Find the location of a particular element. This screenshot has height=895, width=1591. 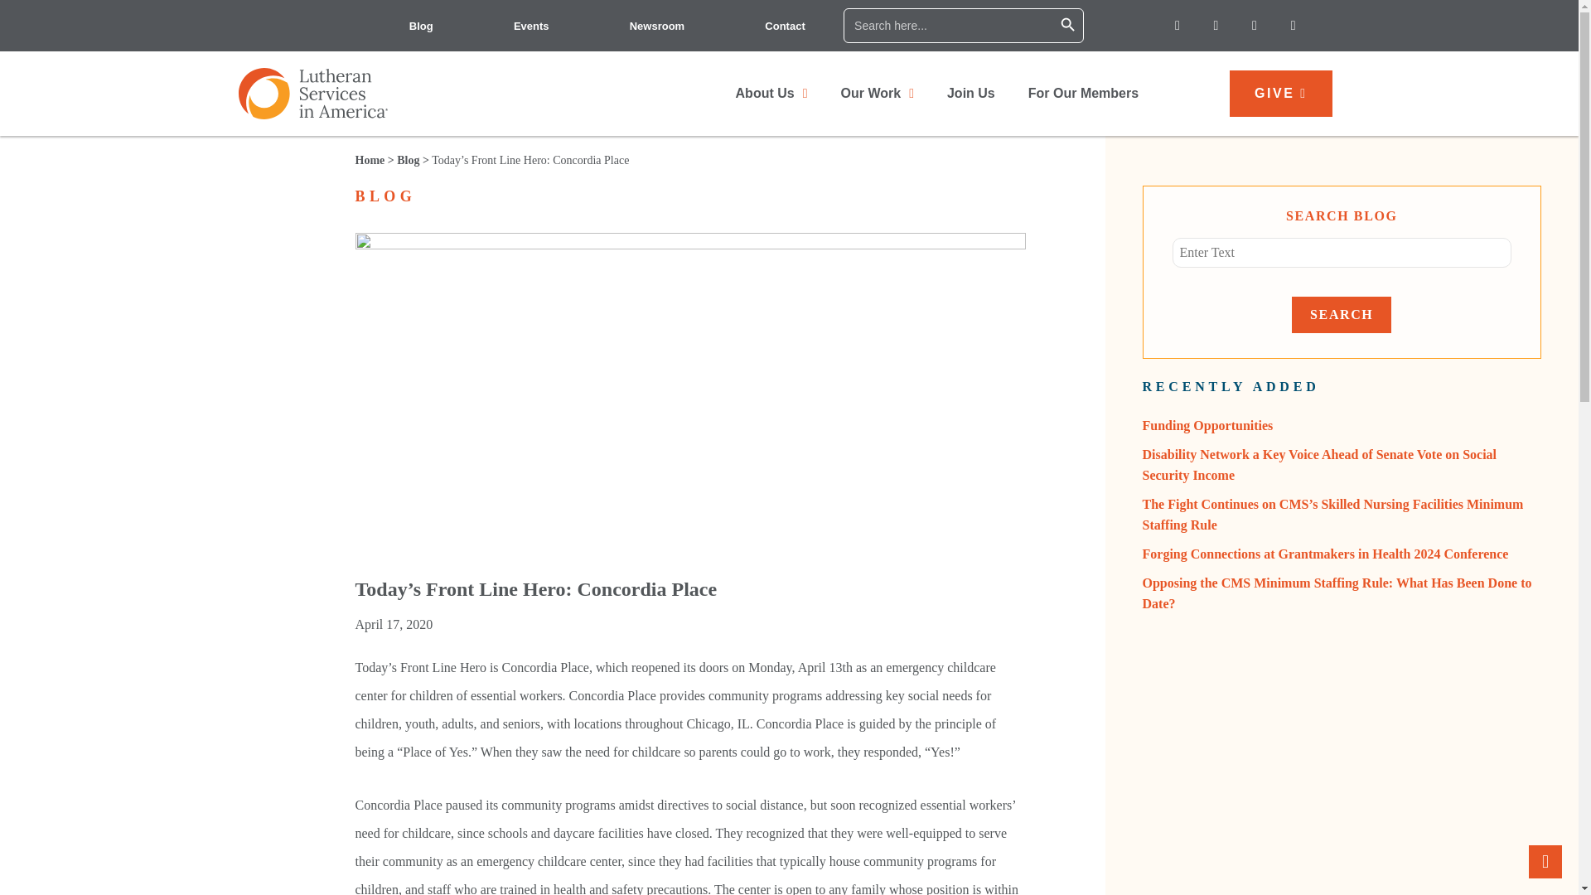

Search Button is located at coordinates (1068, 25).